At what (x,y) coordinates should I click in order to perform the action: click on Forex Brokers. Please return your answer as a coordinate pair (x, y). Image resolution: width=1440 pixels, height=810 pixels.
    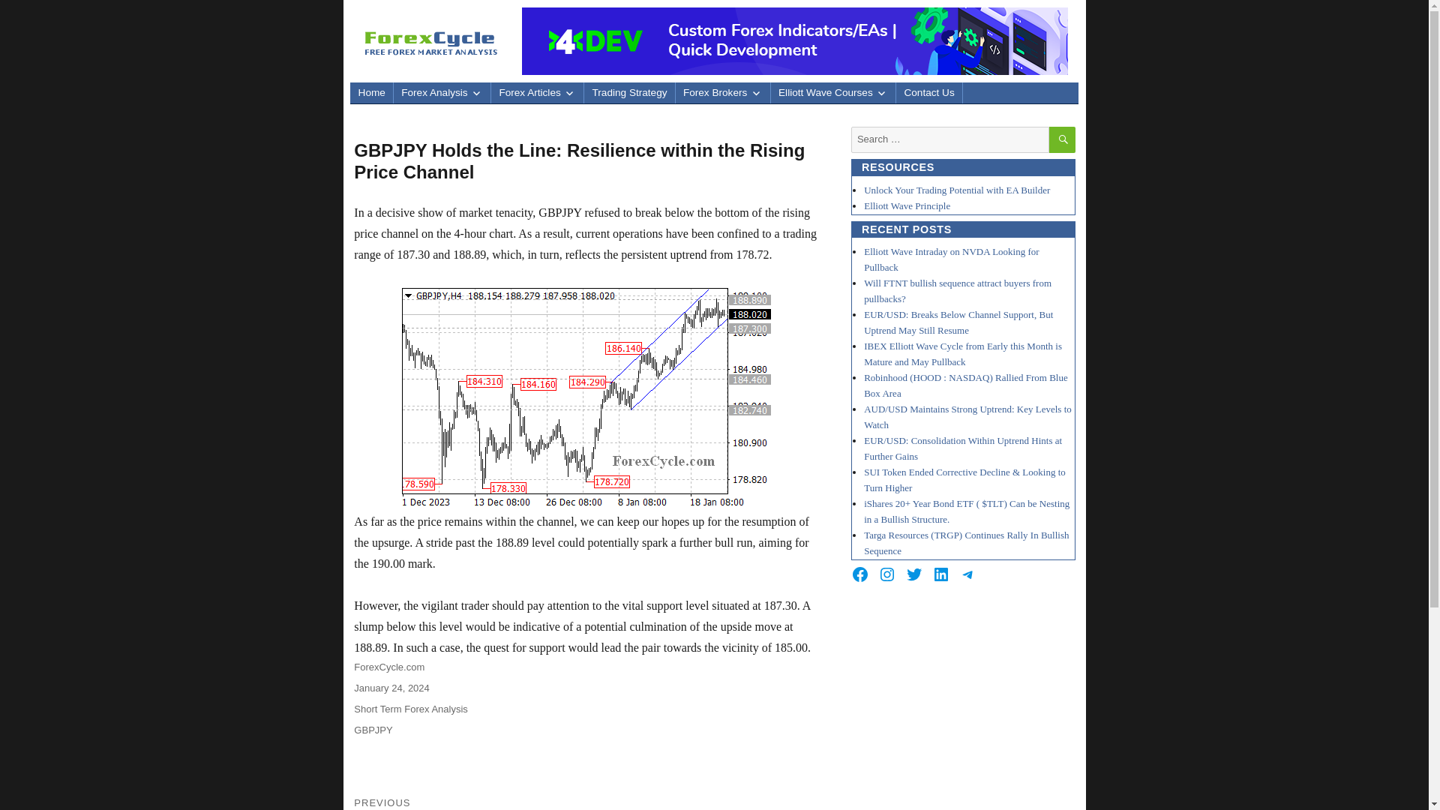
    Looking at the image, I should click on (723, 93).